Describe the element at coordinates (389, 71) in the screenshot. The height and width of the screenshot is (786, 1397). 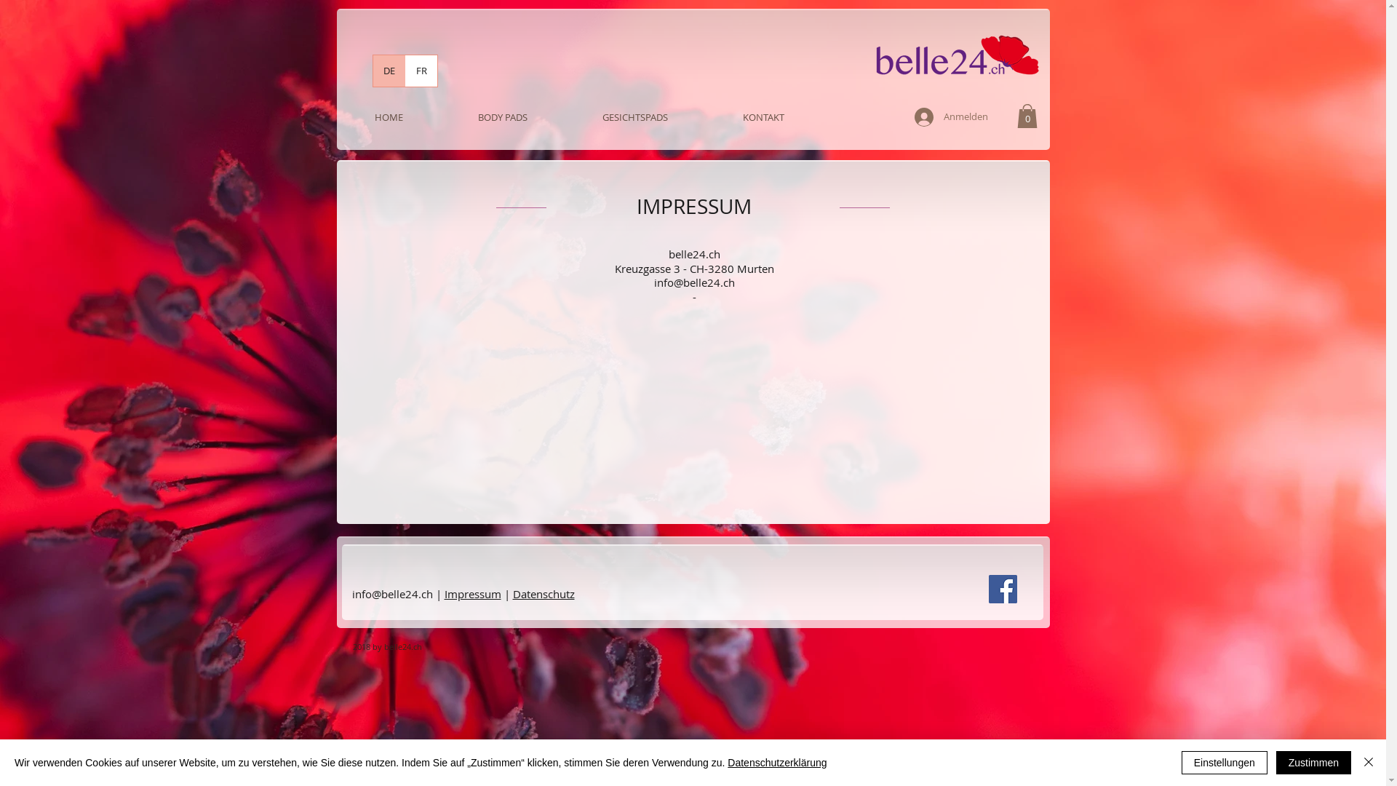
I see `DE` at that location.